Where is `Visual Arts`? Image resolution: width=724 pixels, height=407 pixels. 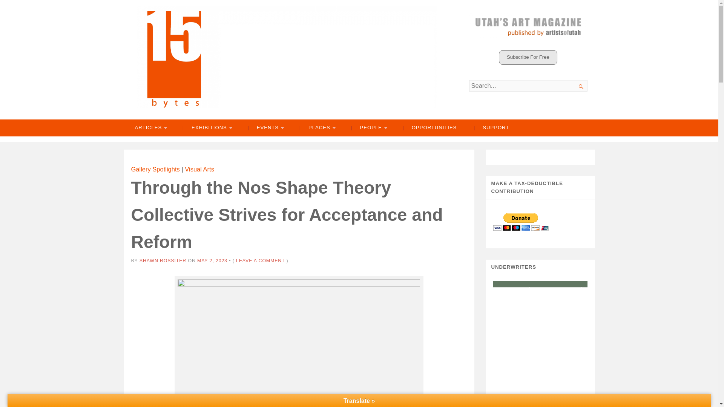 Visual Arts is located at coordinates (199, 169).